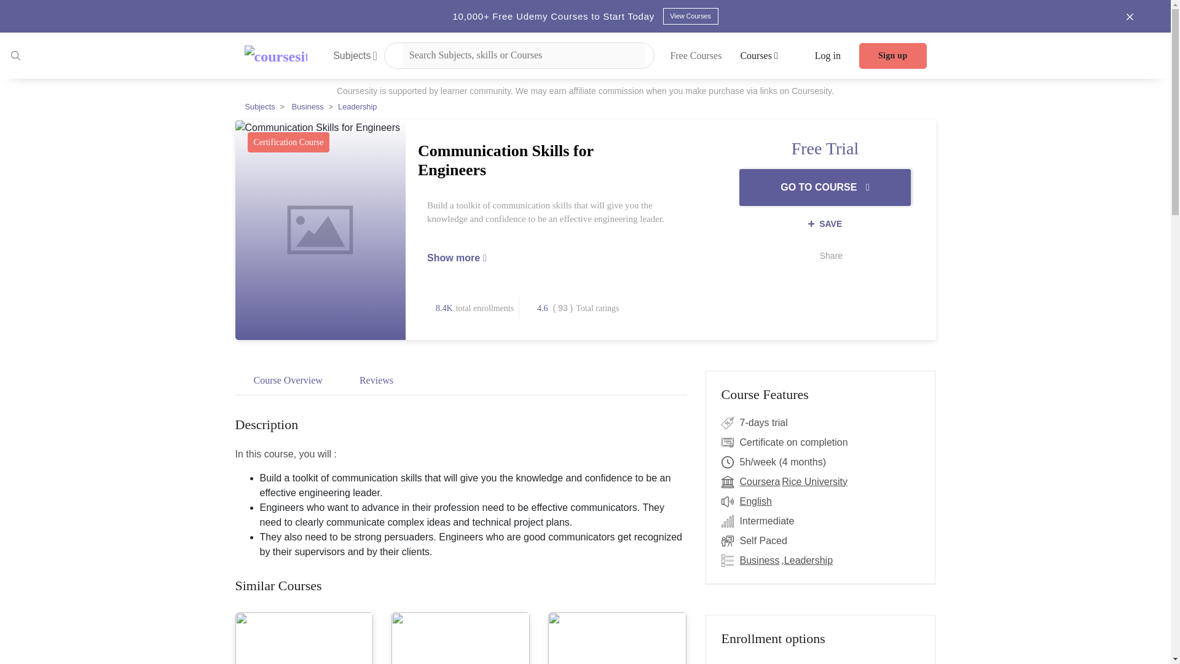 The image size is (1180, 664). Describe the element at coordinates (827, 55) in the screenshot. I see `Log in` at that location.